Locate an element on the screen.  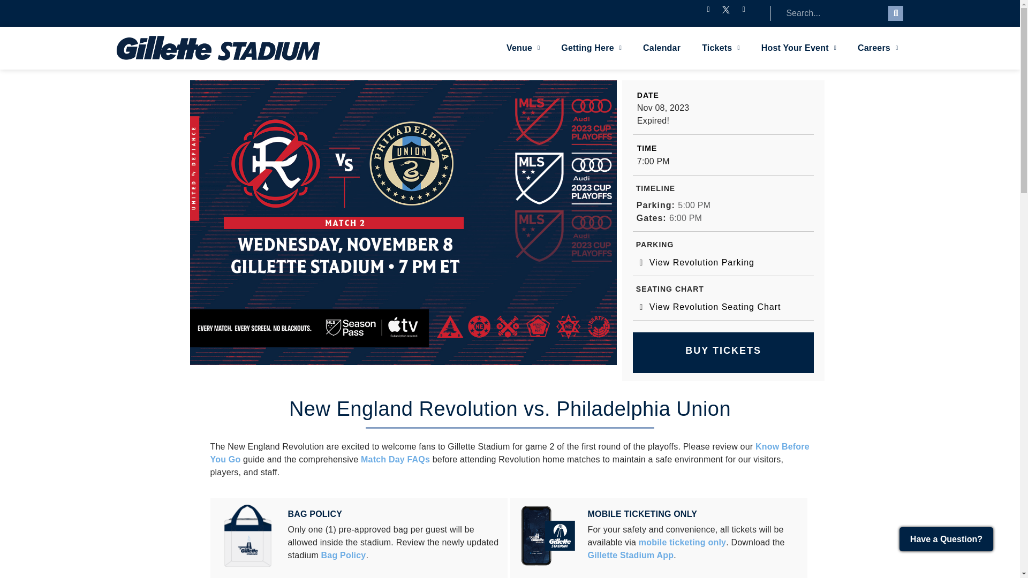
Calendar is located at coordinates (661, 48).